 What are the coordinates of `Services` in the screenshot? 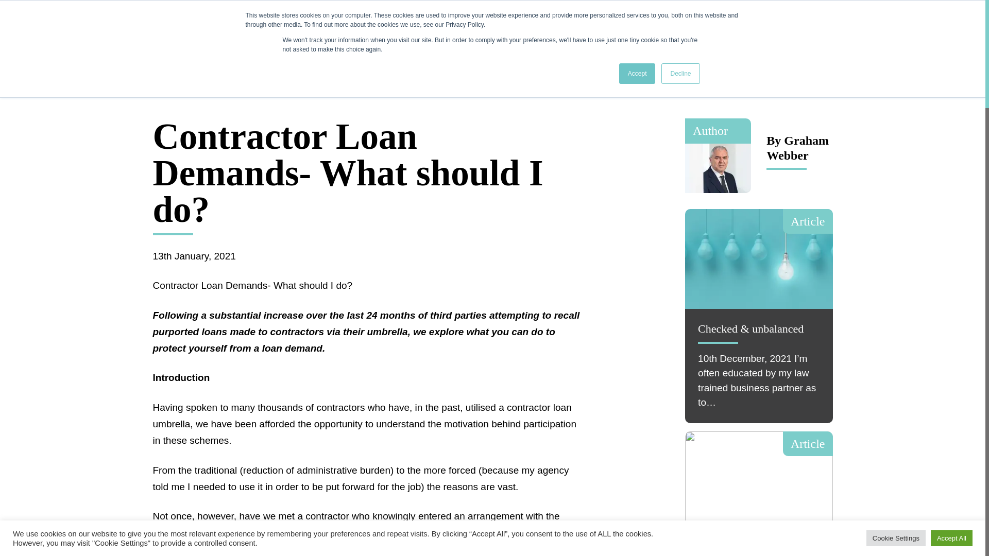 It's located at (293, 23).